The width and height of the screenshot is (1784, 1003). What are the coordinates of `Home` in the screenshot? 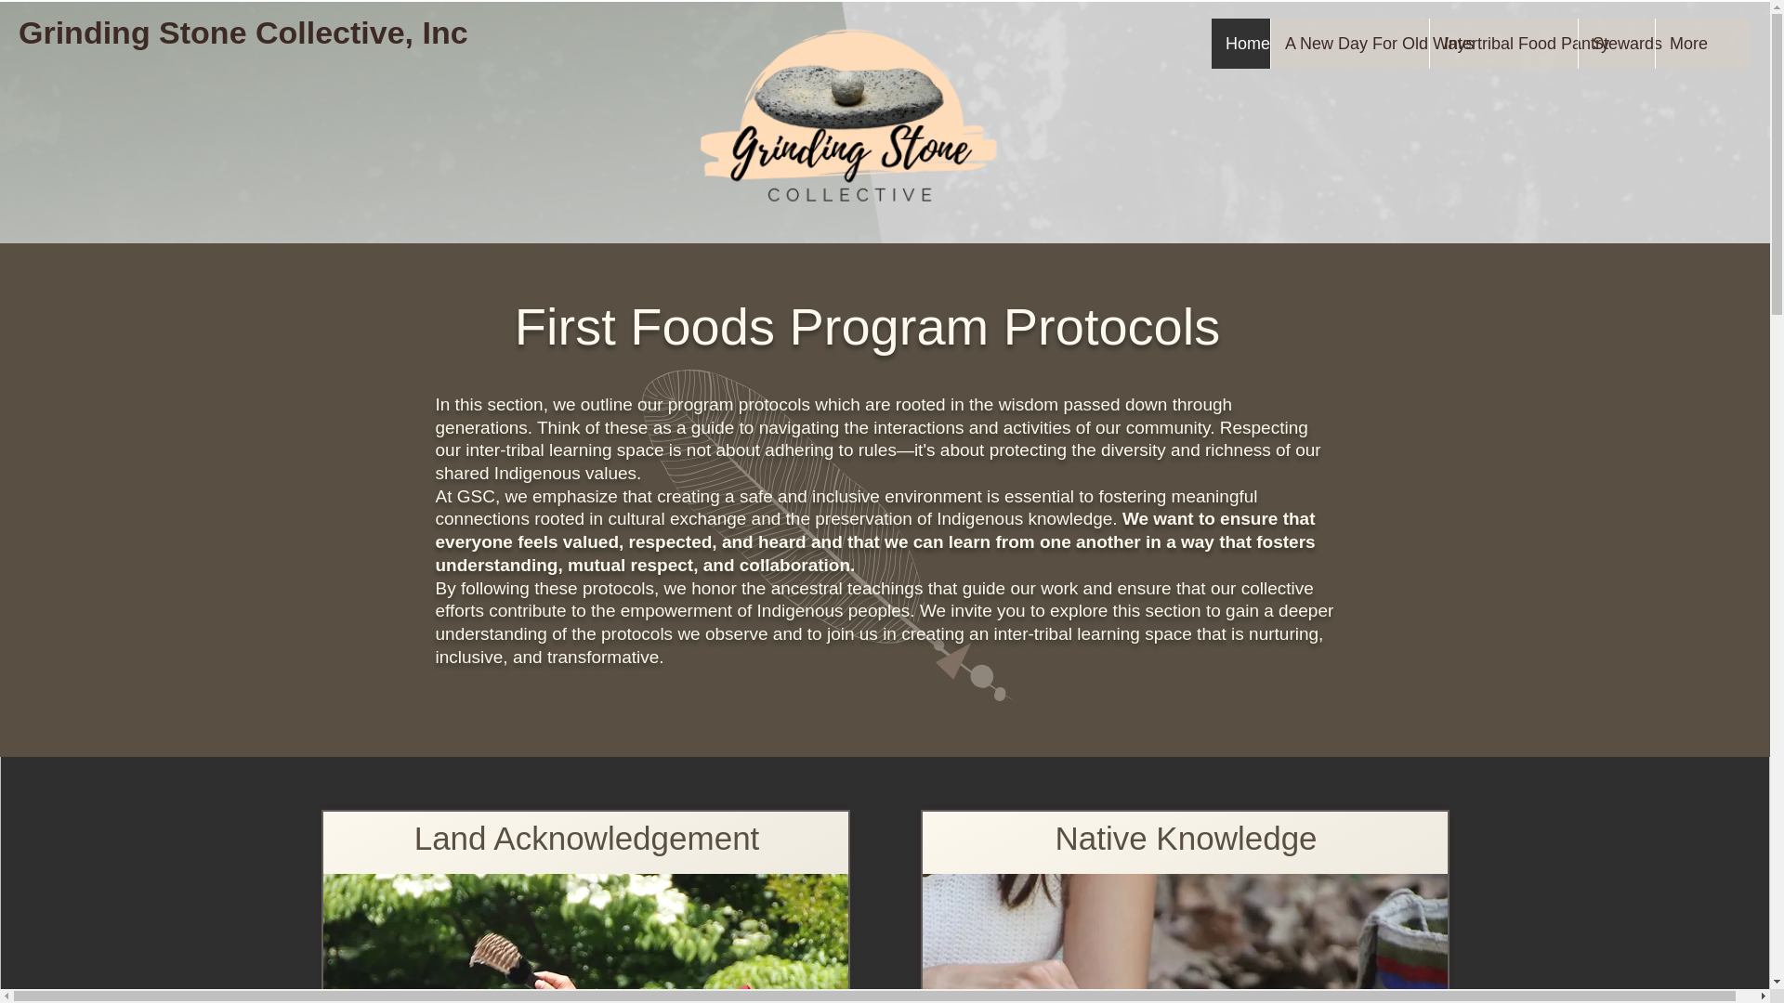 It's located at (1240, 44).